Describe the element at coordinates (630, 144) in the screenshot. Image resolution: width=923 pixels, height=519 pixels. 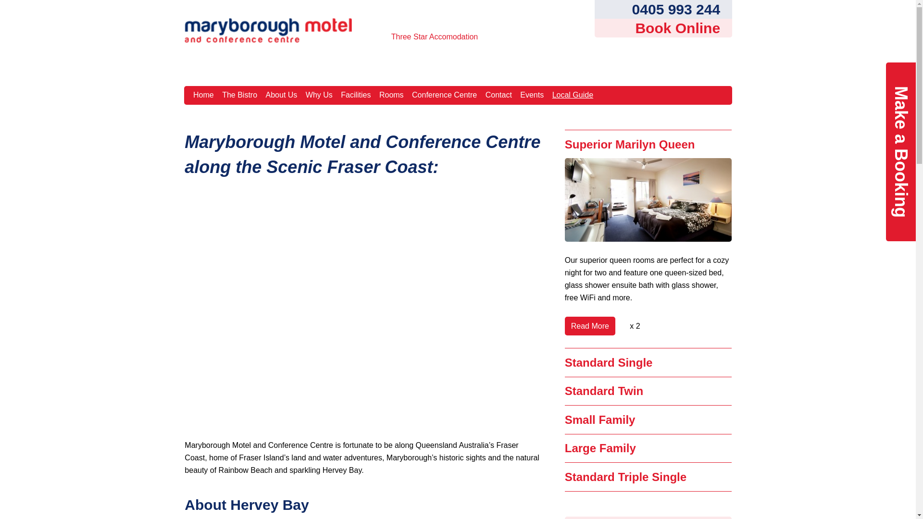
I see `Superior Marilyn Queen` at that location.